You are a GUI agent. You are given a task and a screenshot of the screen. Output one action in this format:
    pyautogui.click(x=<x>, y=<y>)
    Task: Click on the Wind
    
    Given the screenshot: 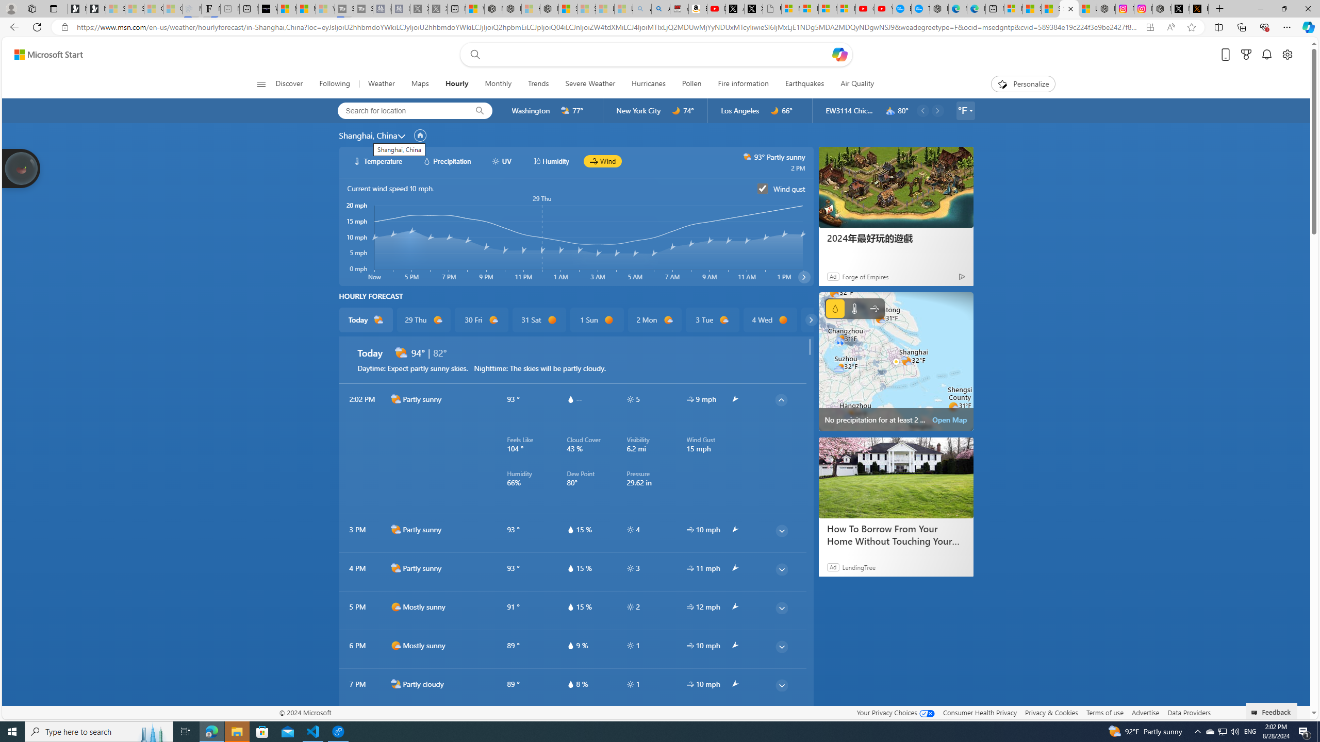 What is the action you would take?
    pyautogui.click(x=874, y=308)
    